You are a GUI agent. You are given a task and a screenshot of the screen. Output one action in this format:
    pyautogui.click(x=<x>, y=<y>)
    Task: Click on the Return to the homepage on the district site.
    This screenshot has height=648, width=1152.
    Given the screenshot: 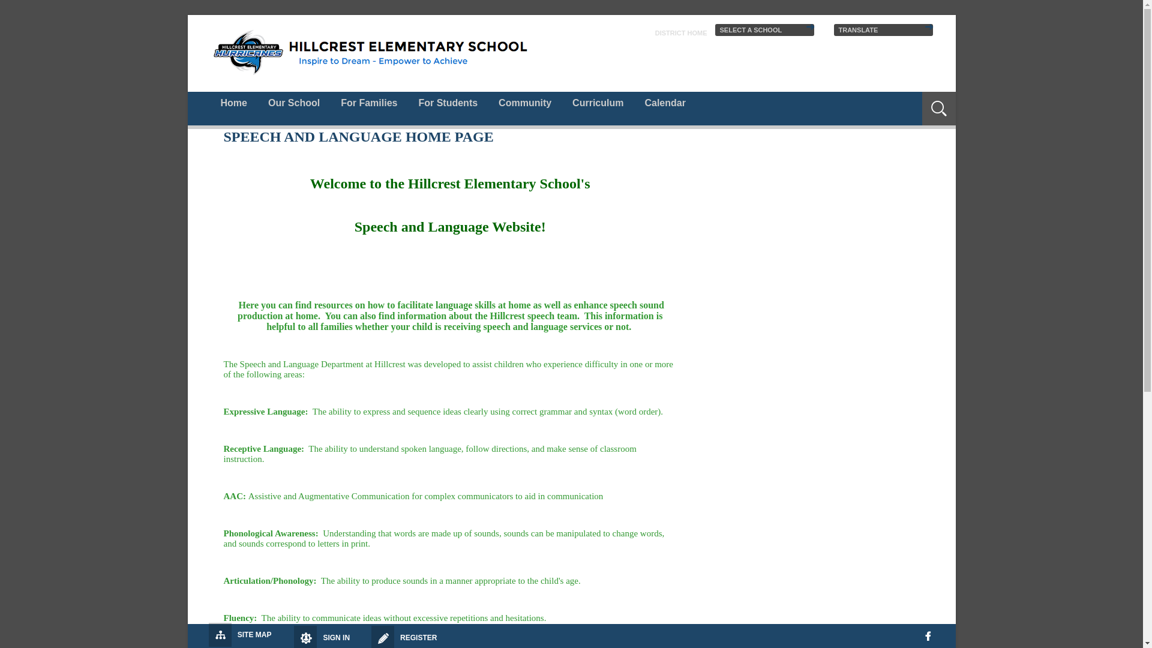 What is the action you would take?
    pyautogui.click(x=681, y=32)
    